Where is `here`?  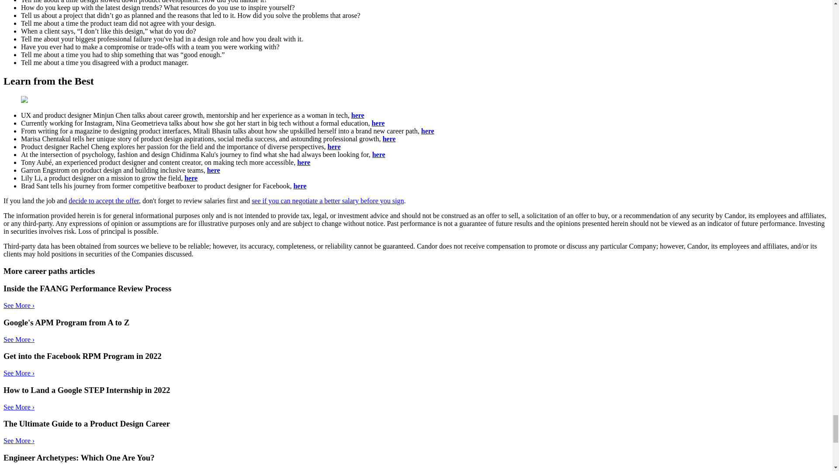
here is located at coordinates (389, 139).